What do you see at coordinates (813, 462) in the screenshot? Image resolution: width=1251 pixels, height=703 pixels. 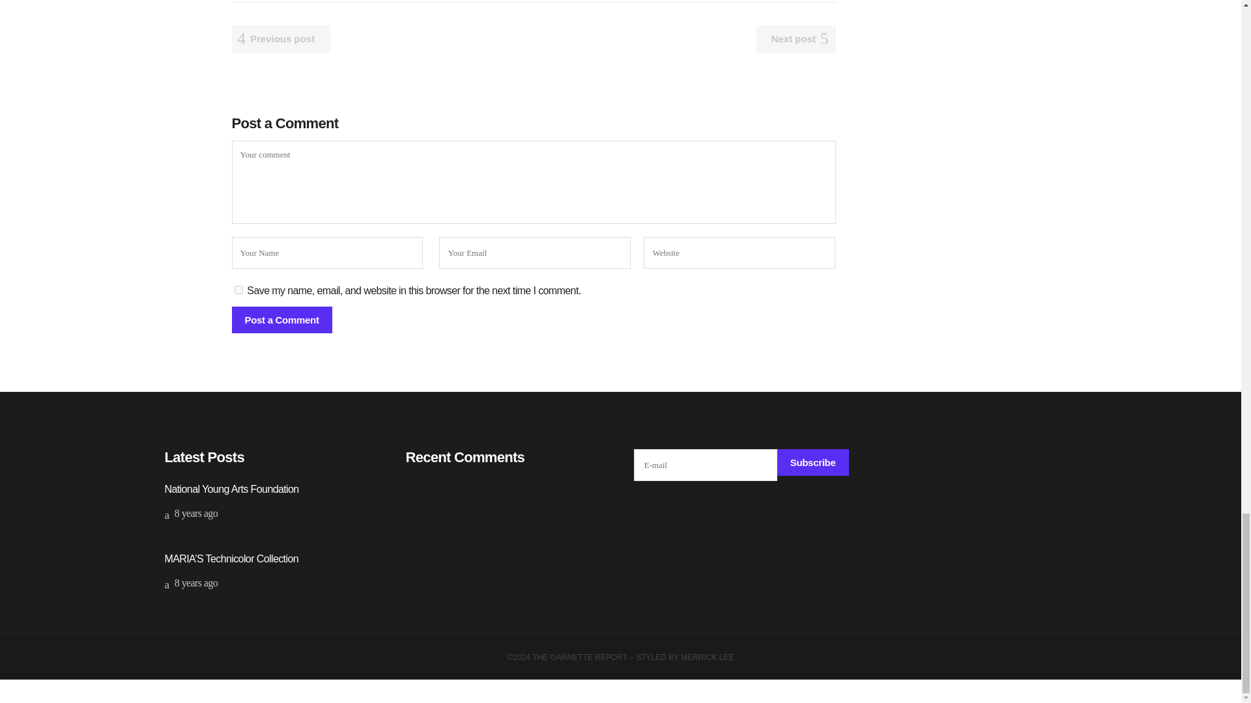 I see `Subscribe` at bounding box center [813, 462].